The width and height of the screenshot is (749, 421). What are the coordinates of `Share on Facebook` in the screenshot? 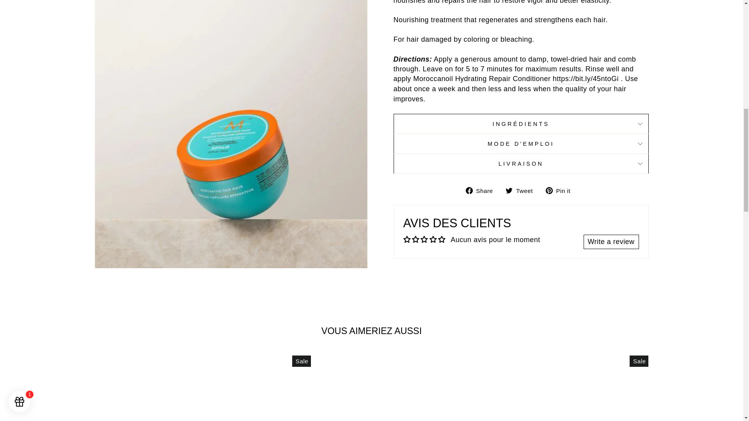 It's located at (482, 190).